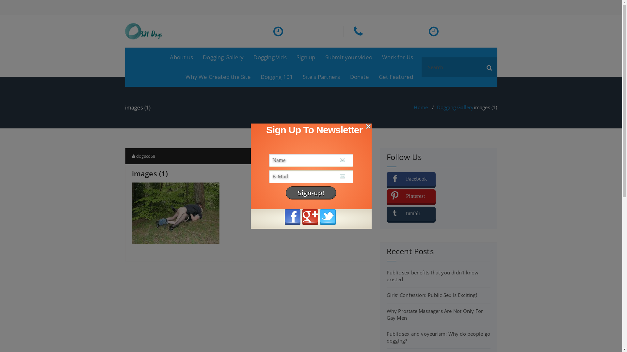 Image resolution: width=627 pixels, height=352 pixels. What do you see at coordinates (270, 57) in the screenshot?
I see `Dogging Vids` at bounding box center [270, 57].